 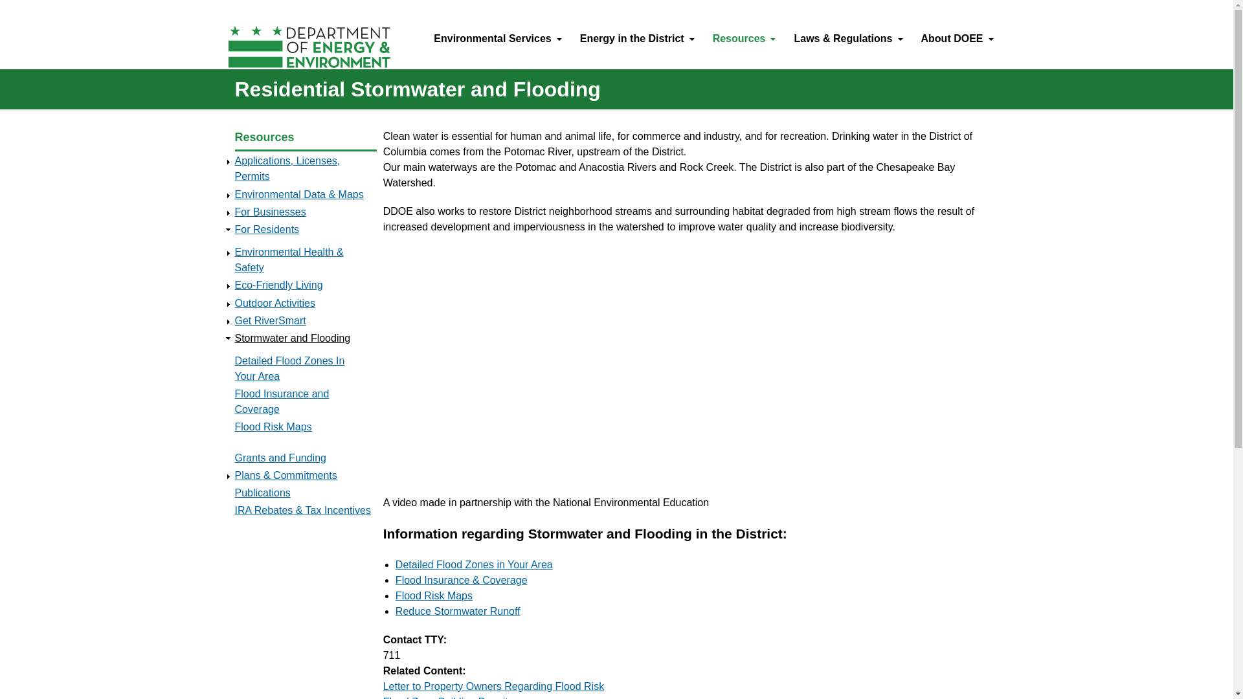 I want to click on Resources, so click(x=745, y=41).